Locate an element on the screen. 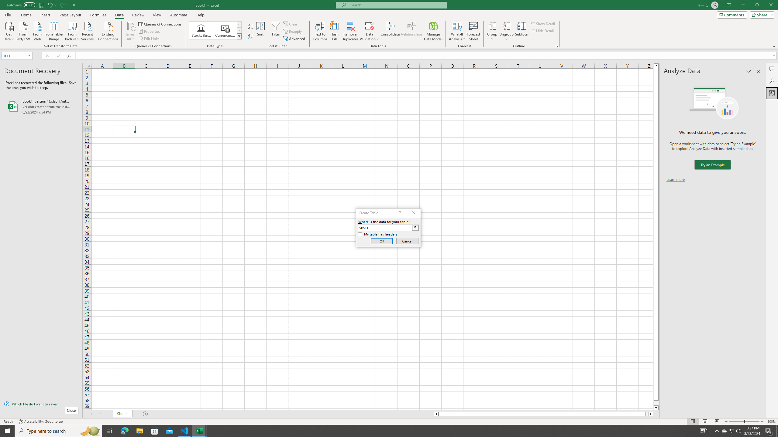 The width and height of the screenshot is (778, 437). Remove Duplicates is located at coordinates (350, 31).